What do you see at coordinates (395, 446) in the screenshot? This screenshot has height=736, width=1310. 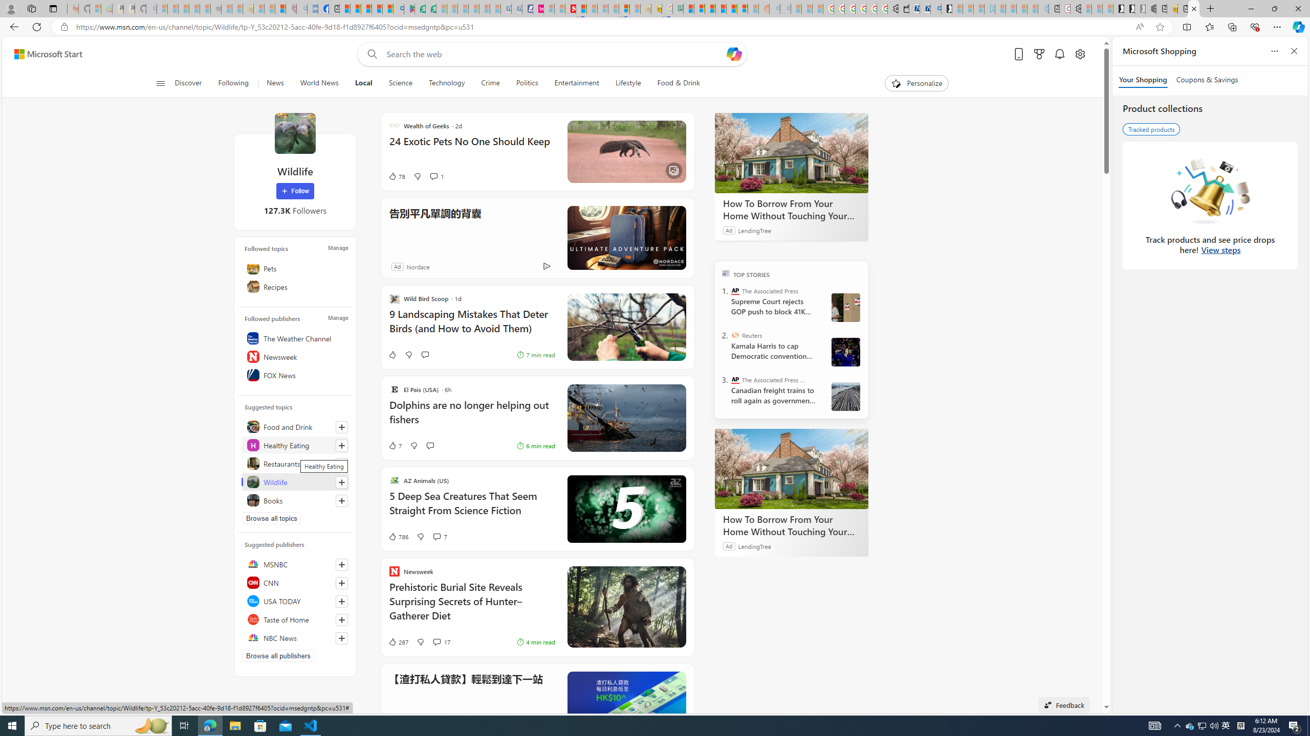 I see `7 Like` at bounding box center [395, 446].